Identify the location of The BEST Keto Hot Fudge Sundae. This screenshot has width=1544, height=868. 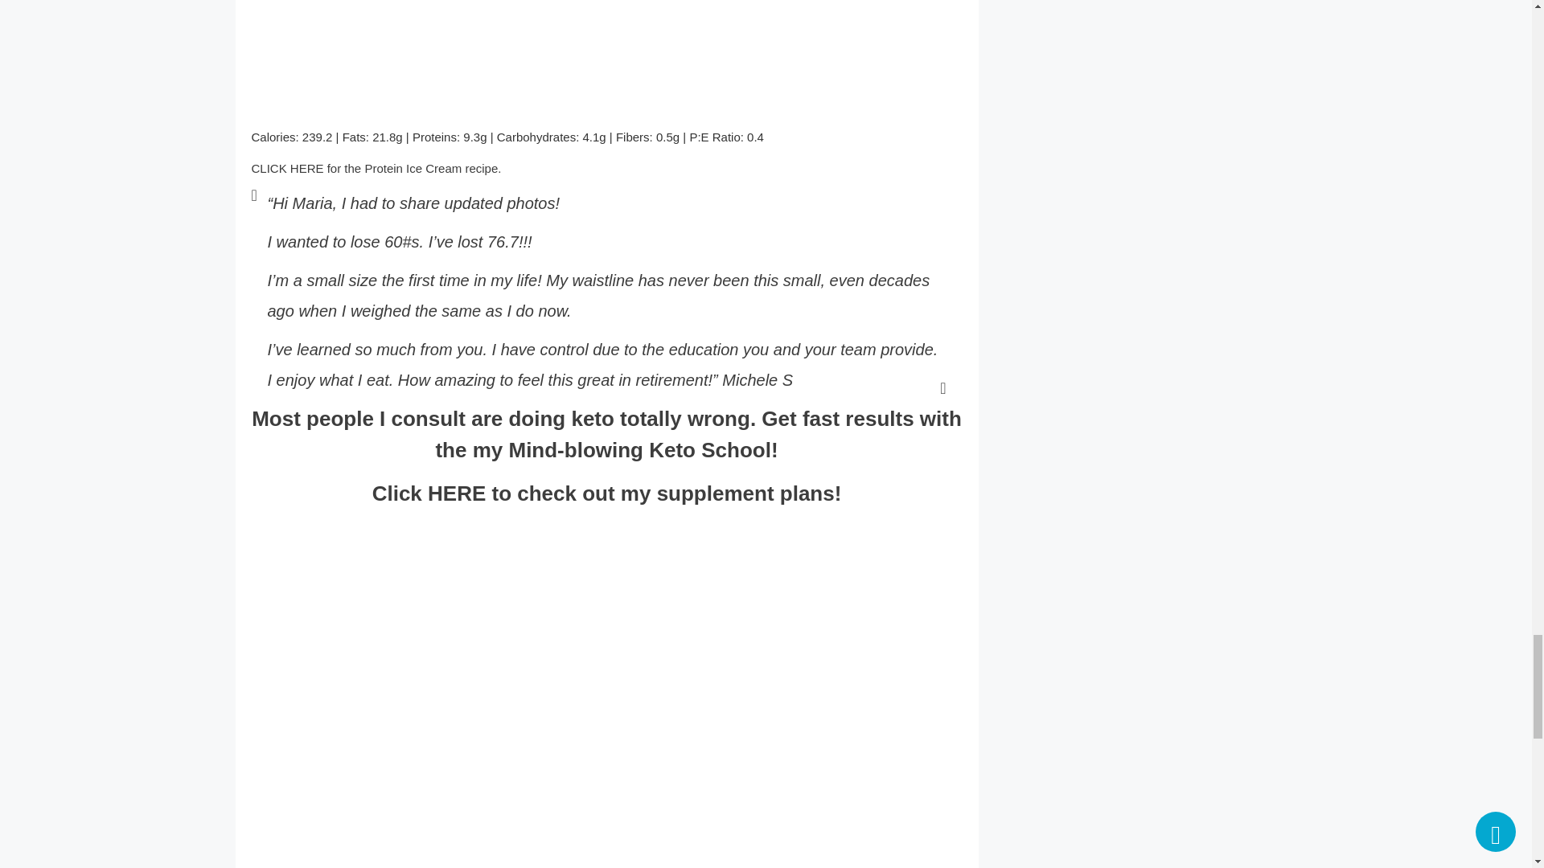
(508, 55).